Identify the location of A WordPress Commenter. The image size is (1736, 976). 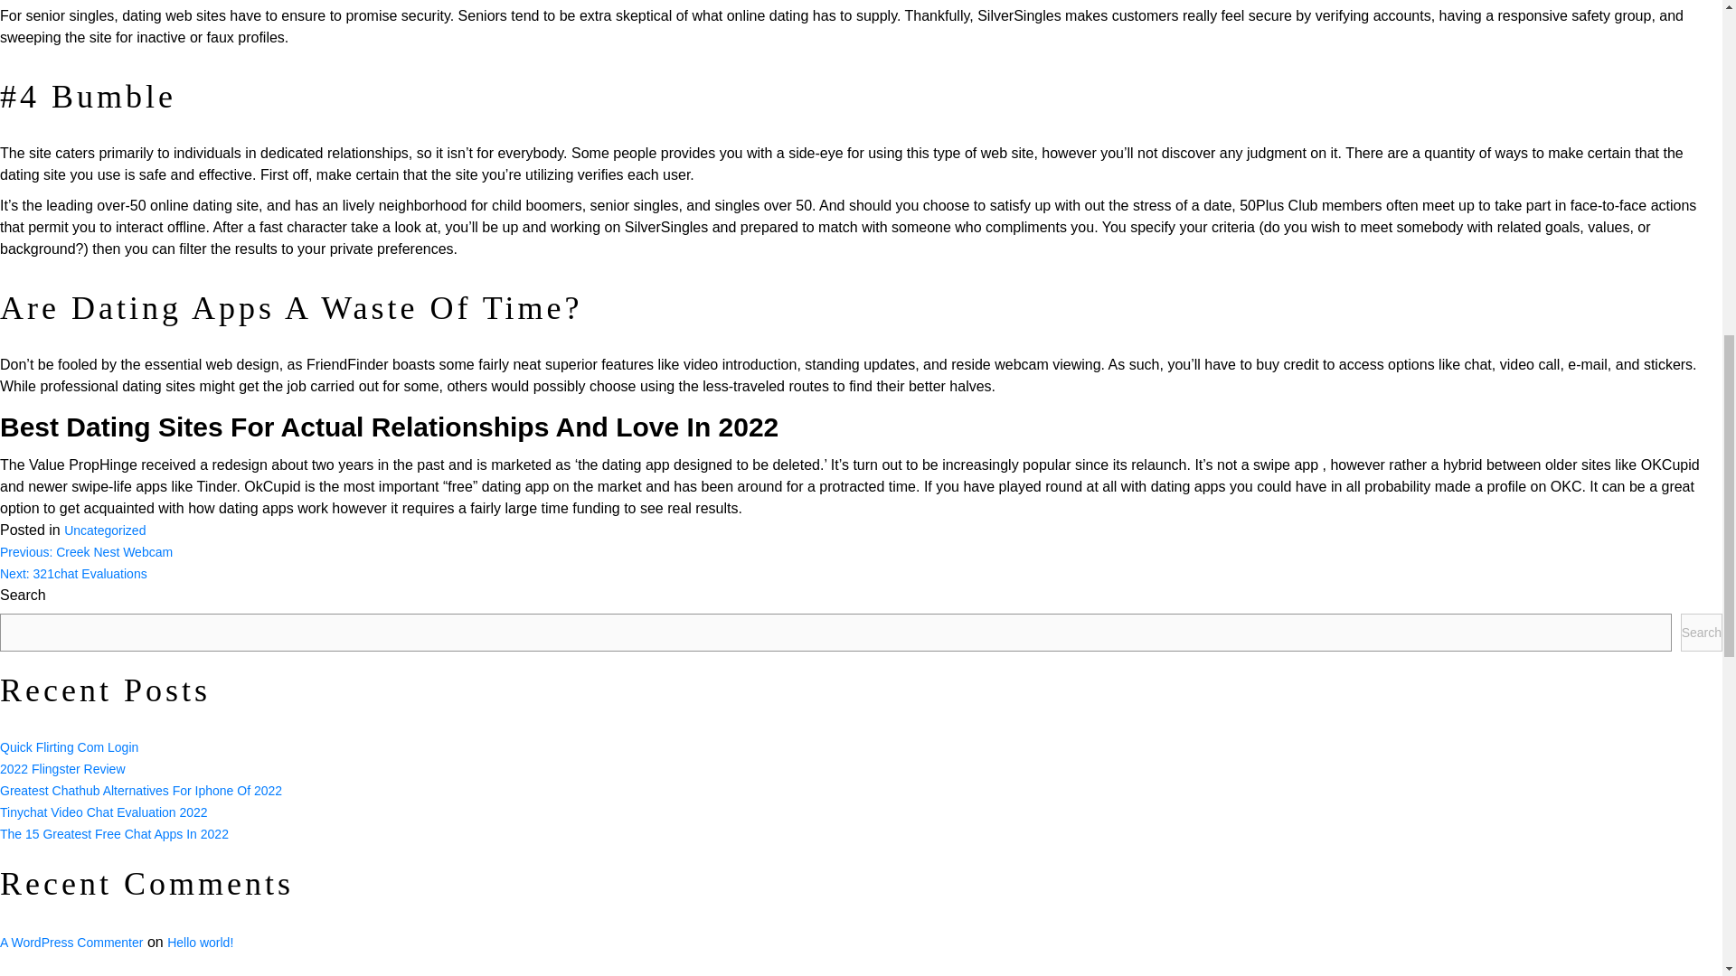
(71, 942).